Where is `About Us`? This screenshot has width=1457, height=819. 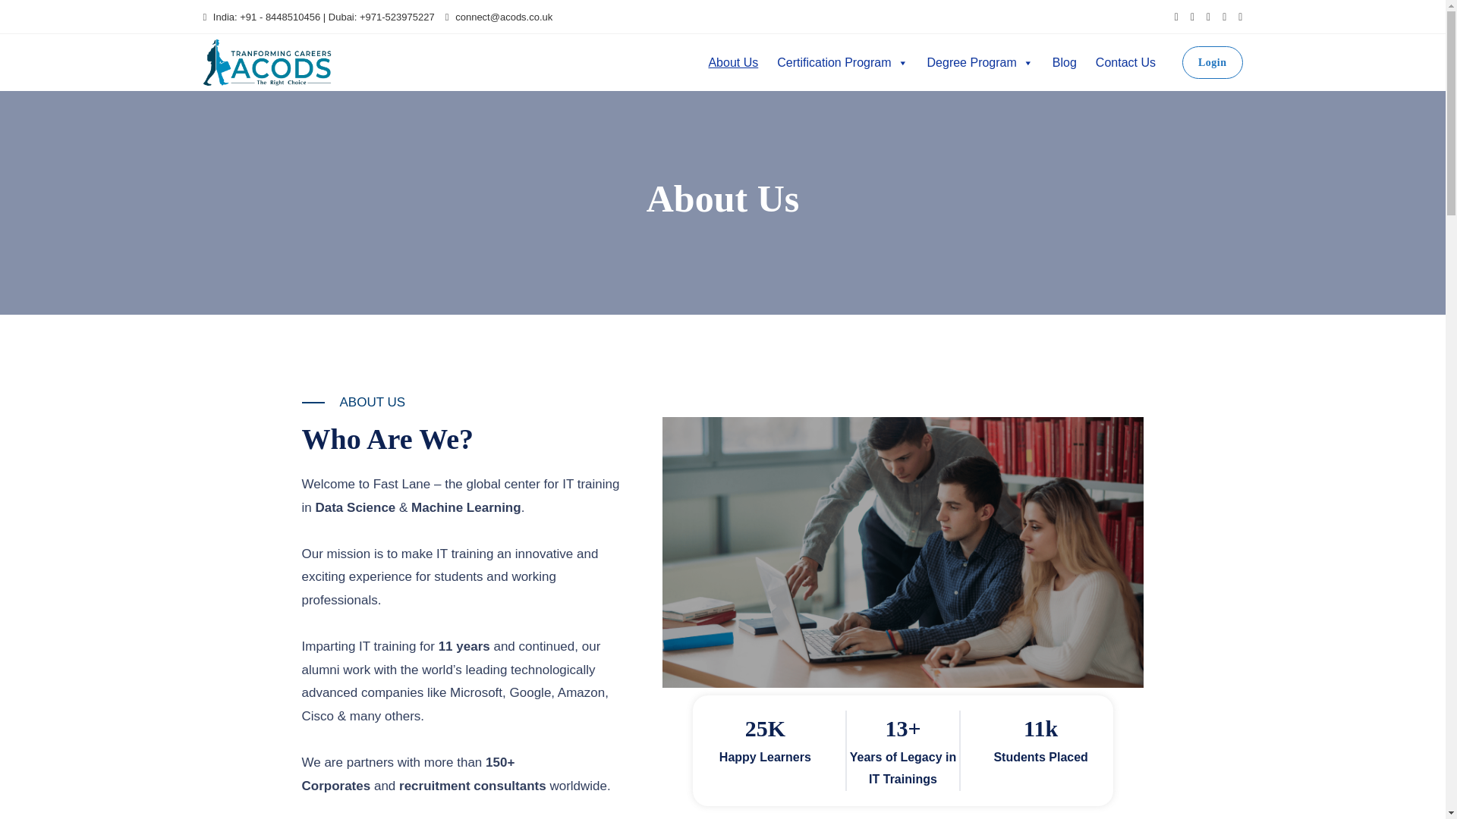 About Us is located at coordinates (733, 61).